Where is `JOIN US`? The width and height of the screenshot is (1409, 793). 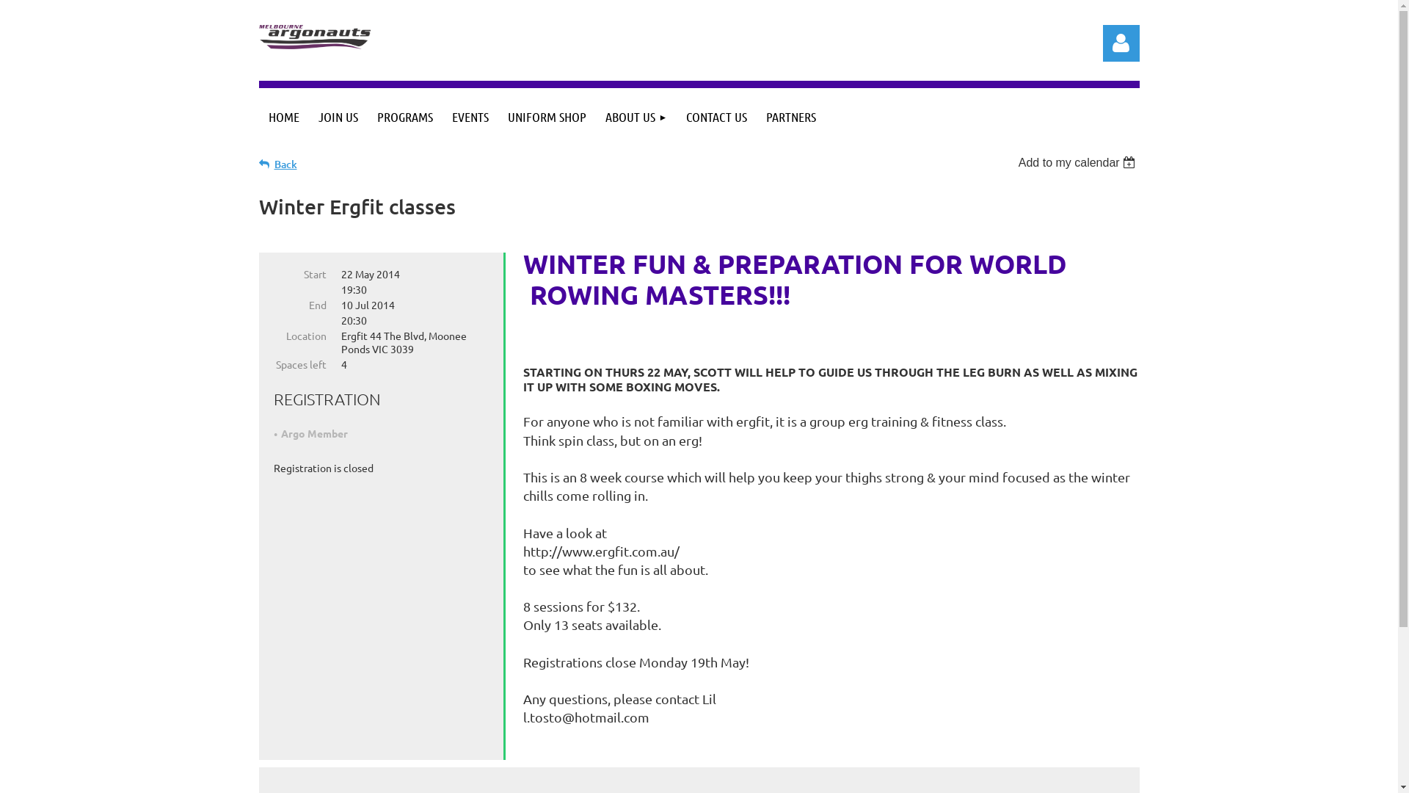 JOIN US is located at coordinates (338, 117).